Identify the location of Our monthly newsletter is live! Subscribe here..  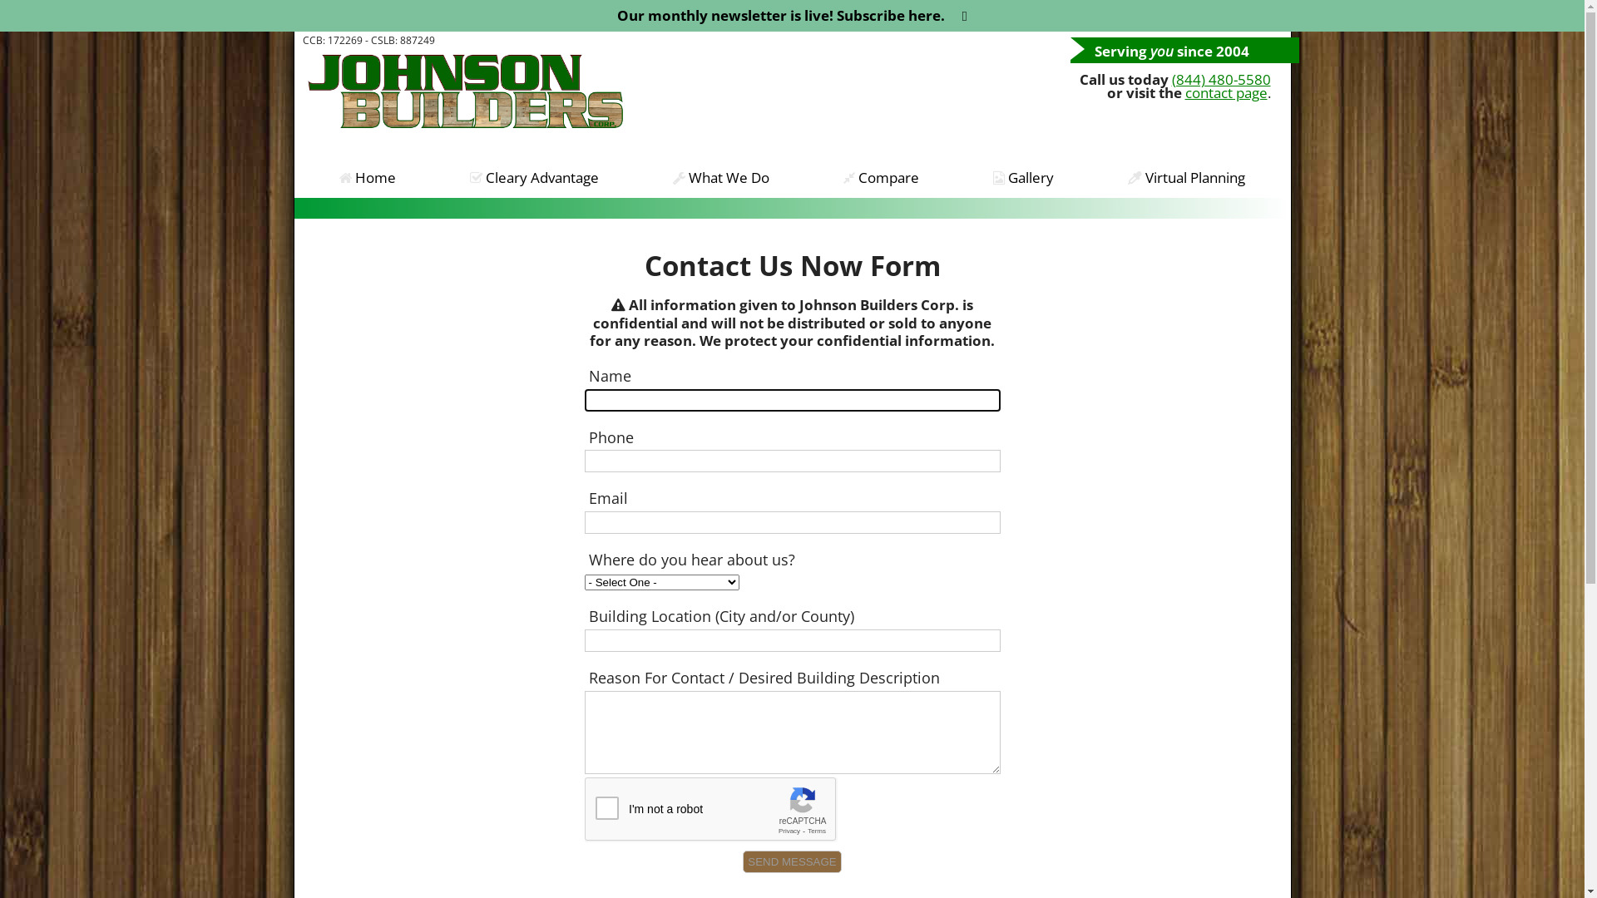
(781, 15).